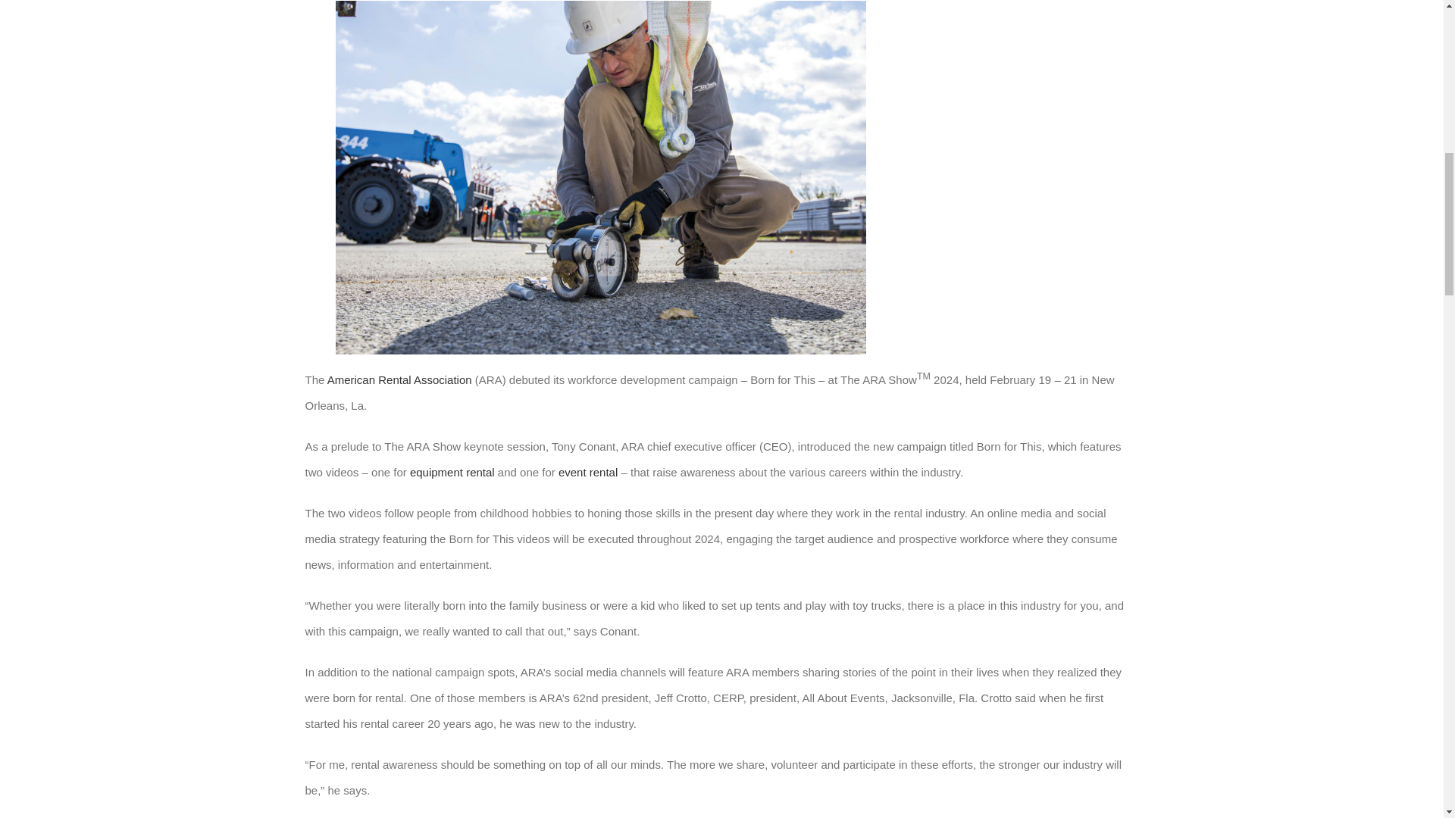  What do you see at coordinates (452, 471) in the screenshot?
I see `equipment rental` at bounding box center [452, 471].